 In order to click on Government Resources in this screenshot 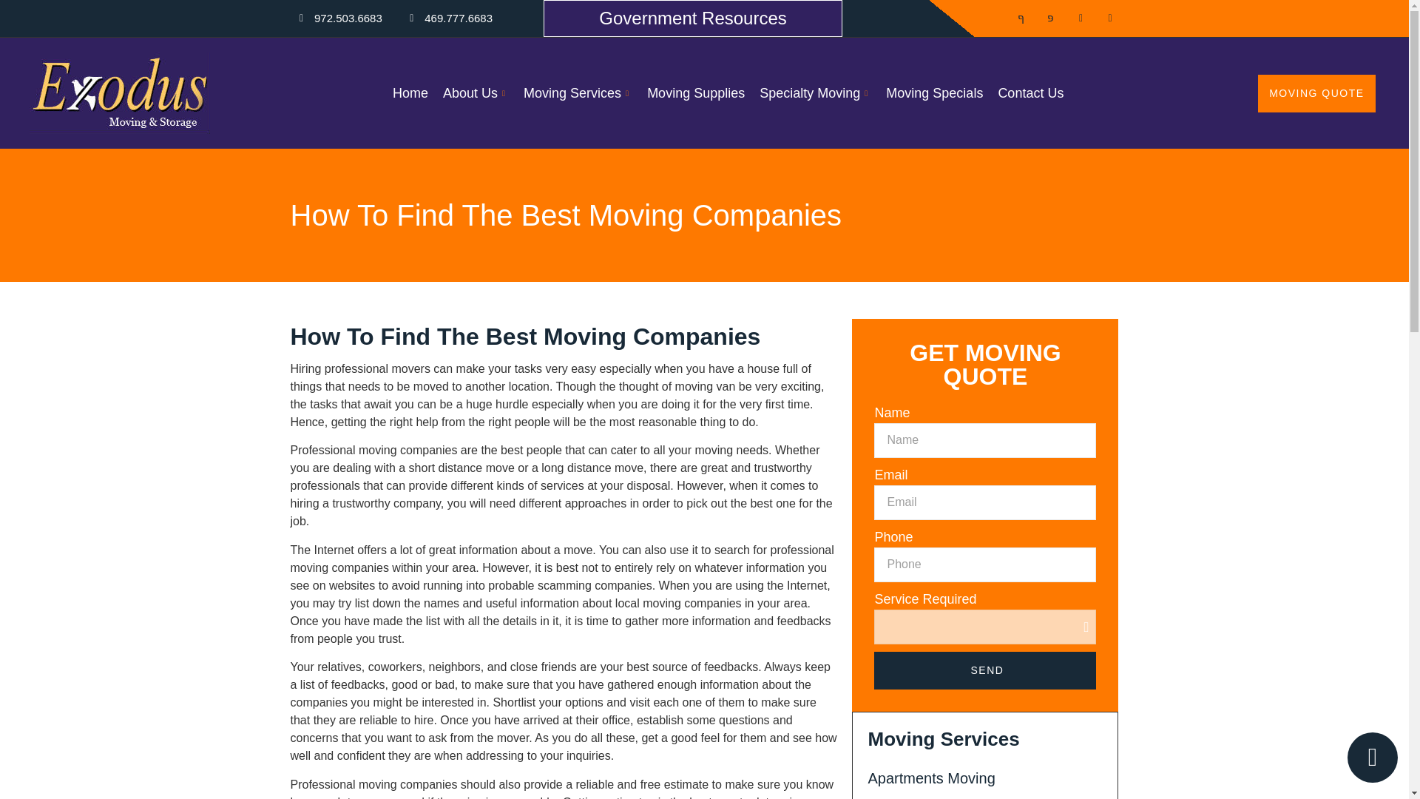, I will do `click(692, 18)`.